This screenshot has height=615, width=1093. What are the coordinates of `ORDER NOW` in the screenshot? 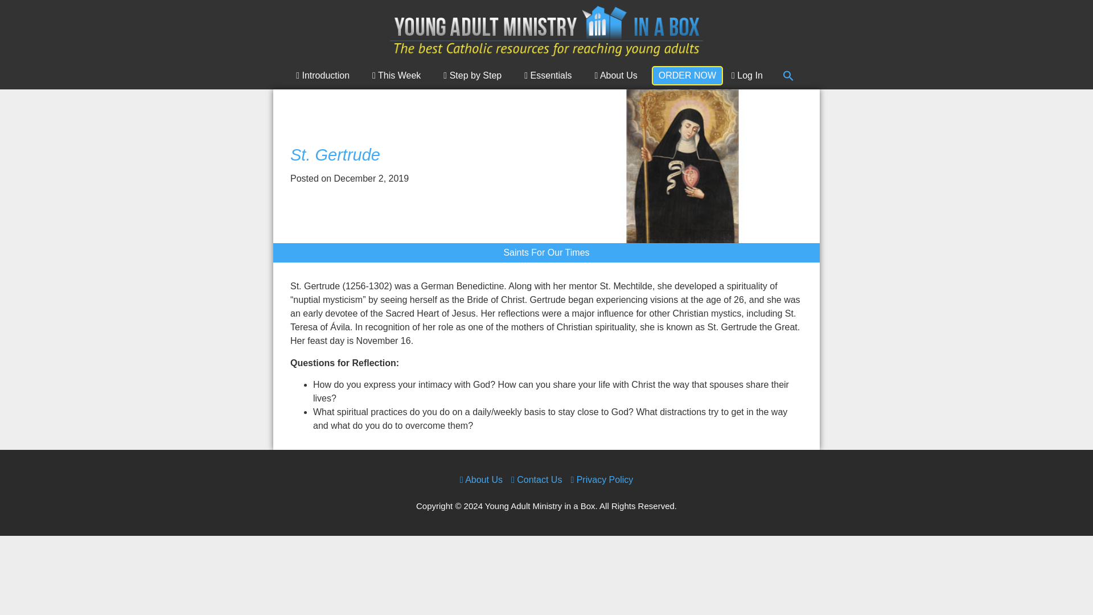 It's located at (687, 75).